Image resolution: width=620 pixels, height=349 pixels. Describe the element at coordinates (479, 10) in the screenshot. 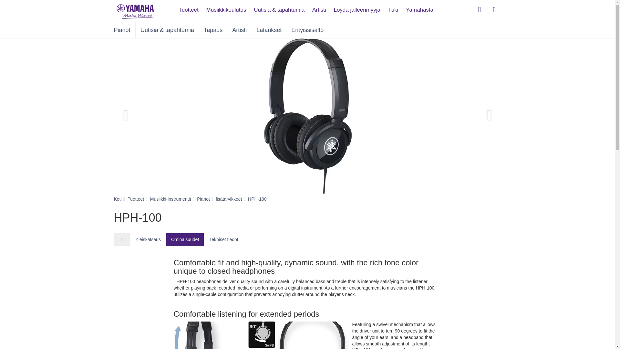

I see `login` at that location.